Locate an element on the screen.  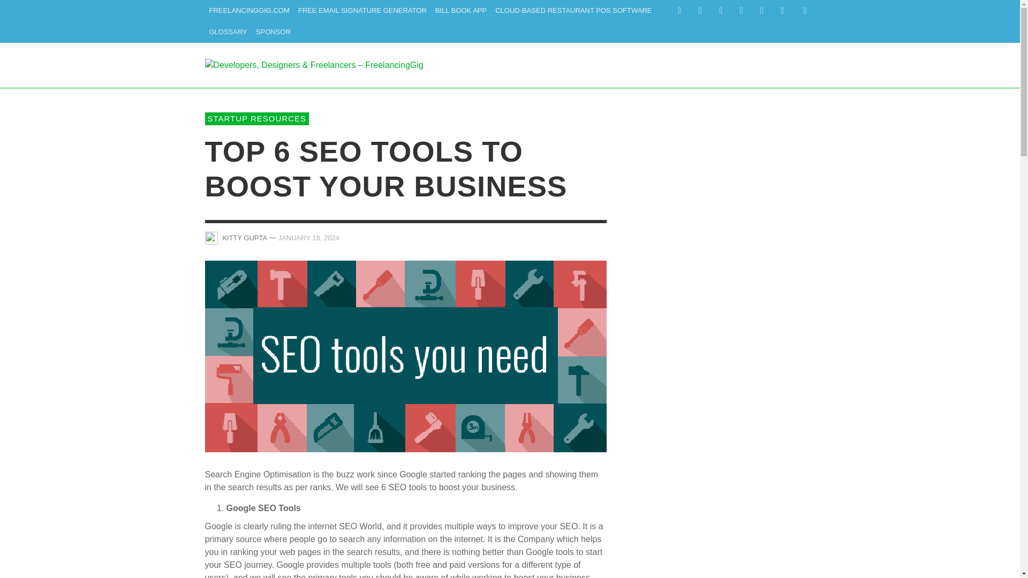
GLOSSARY is located at coordinates (228, 32).